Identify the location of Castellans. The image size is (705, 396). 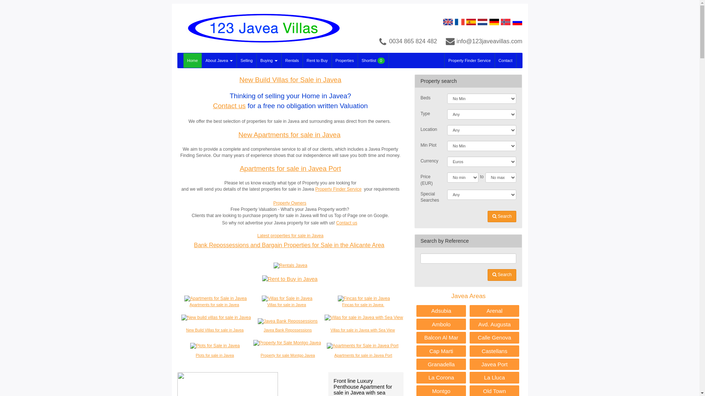
(494, 351).